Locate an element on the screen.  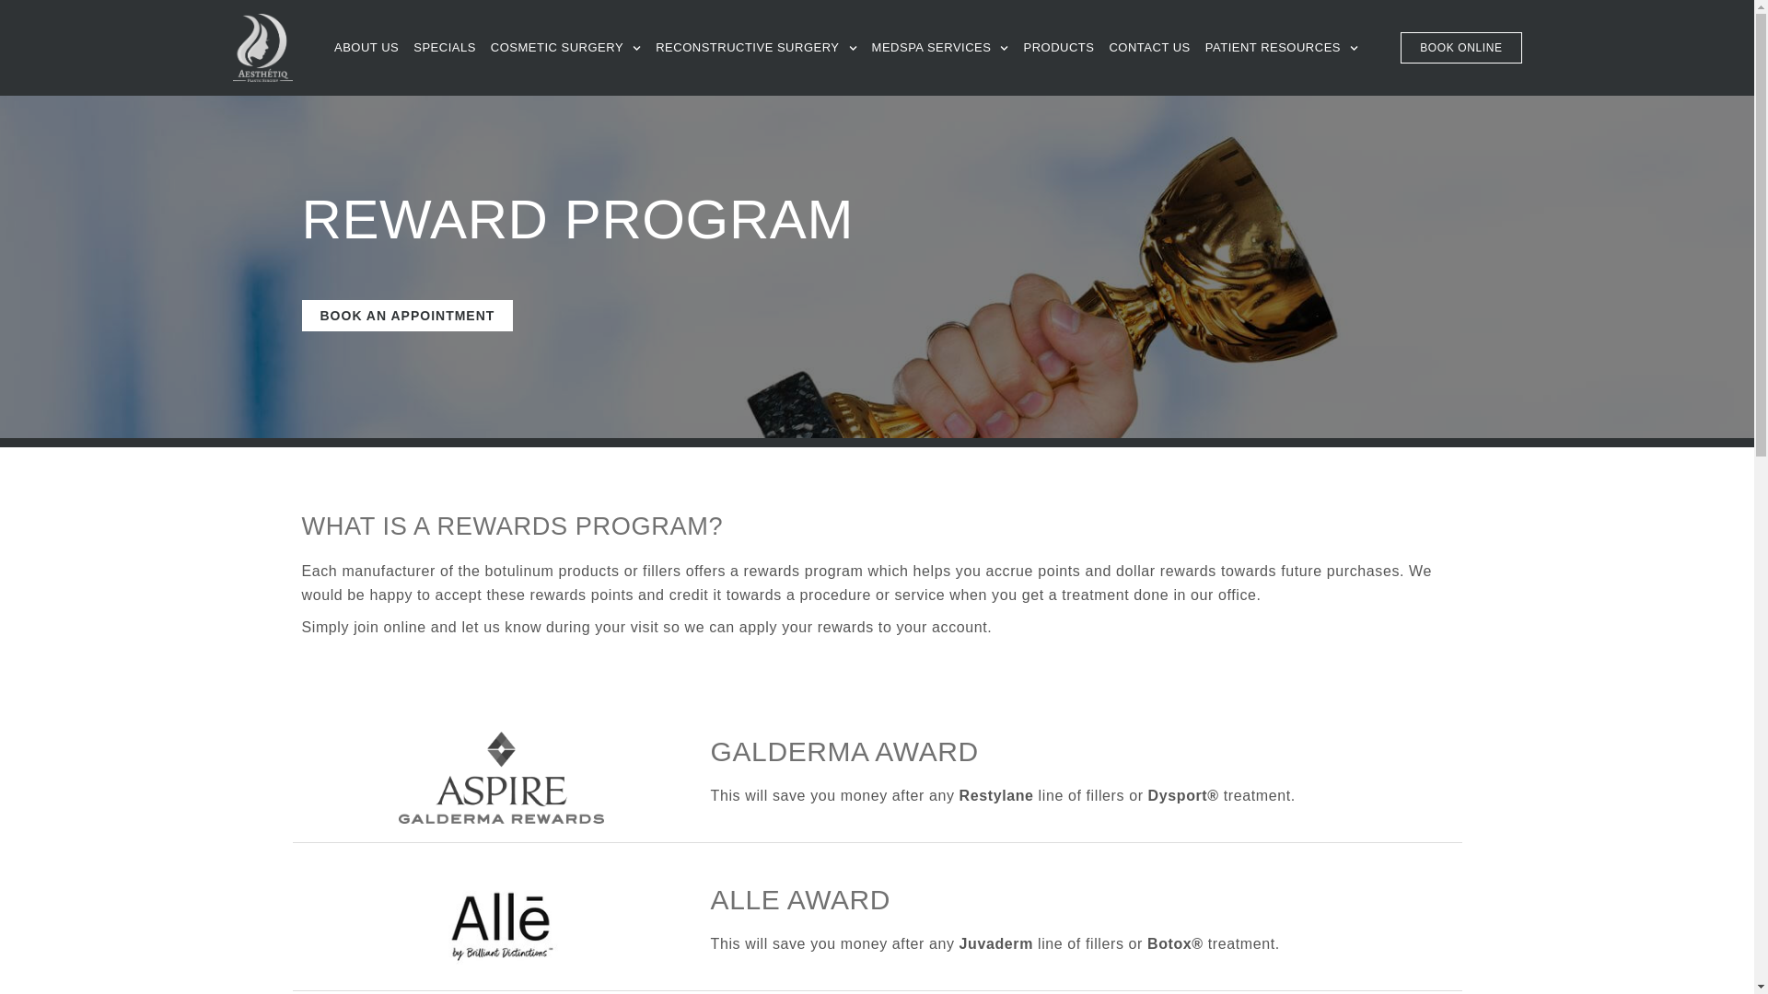
ABOUT US is located at coordinates (366, 48).